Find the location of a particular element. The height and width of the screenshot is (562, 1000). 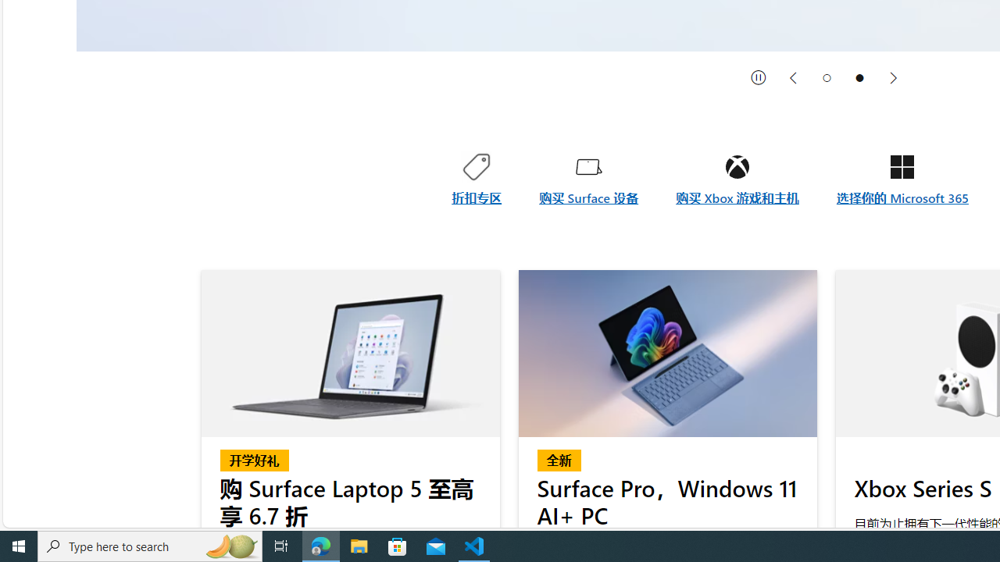

Pause is located at coordinates (759, 77).